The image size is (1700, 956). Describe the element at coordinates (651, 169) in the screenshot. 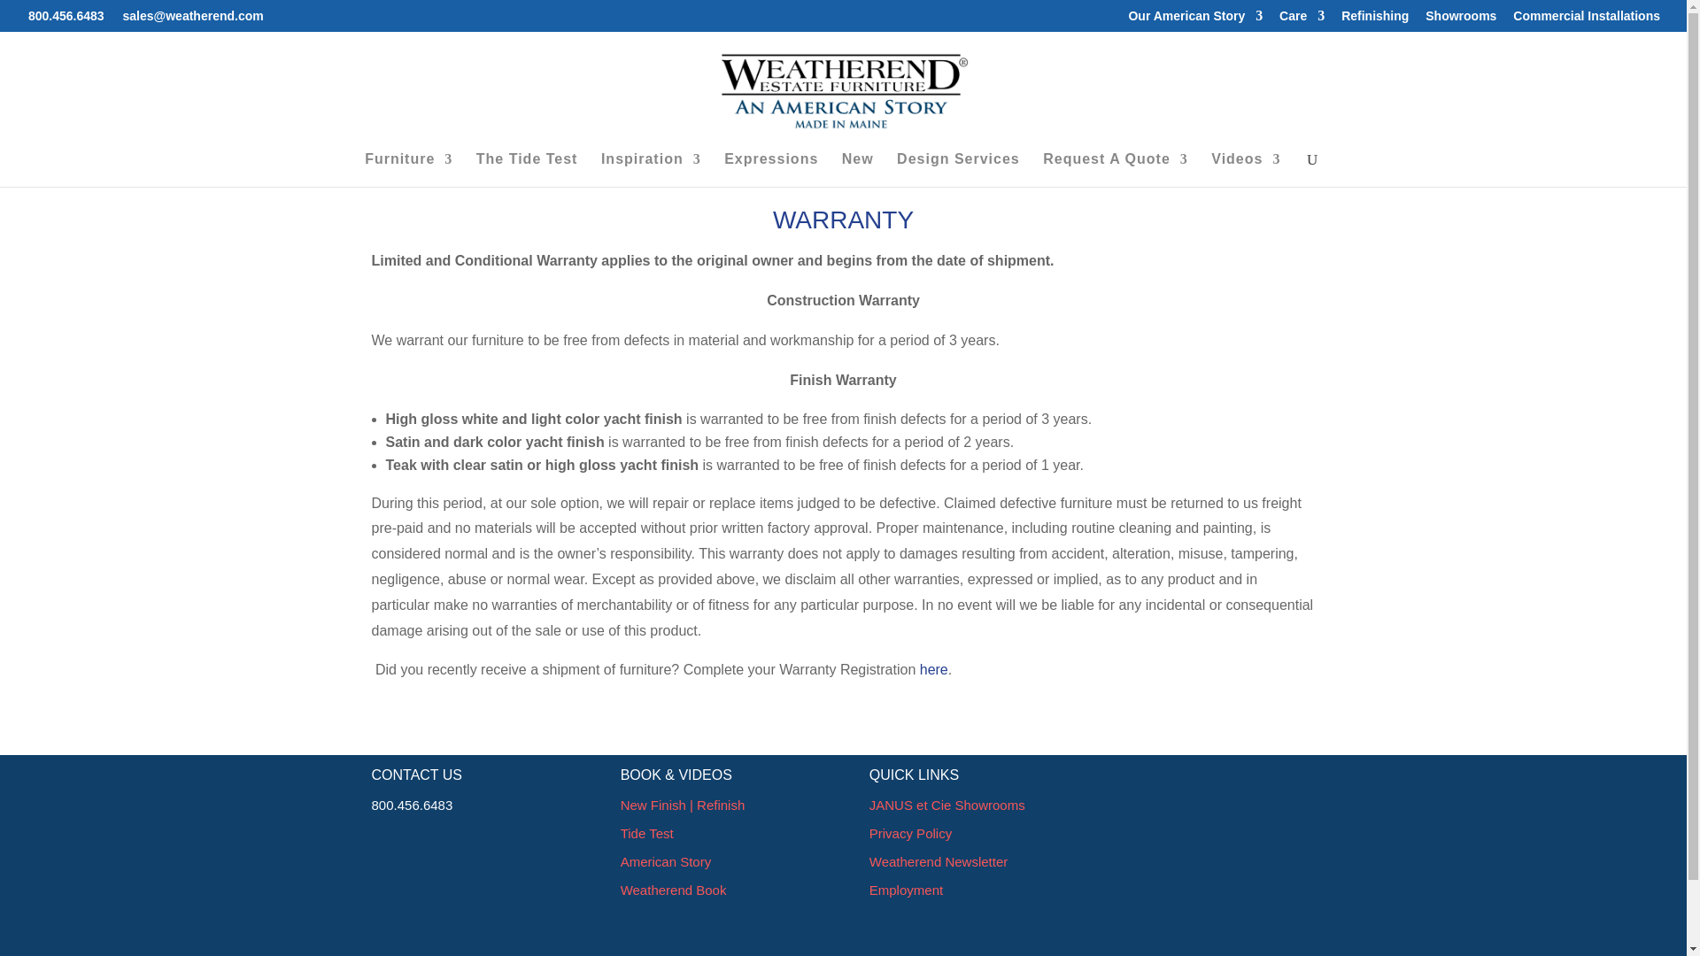

I see `Inspiration` at that location.